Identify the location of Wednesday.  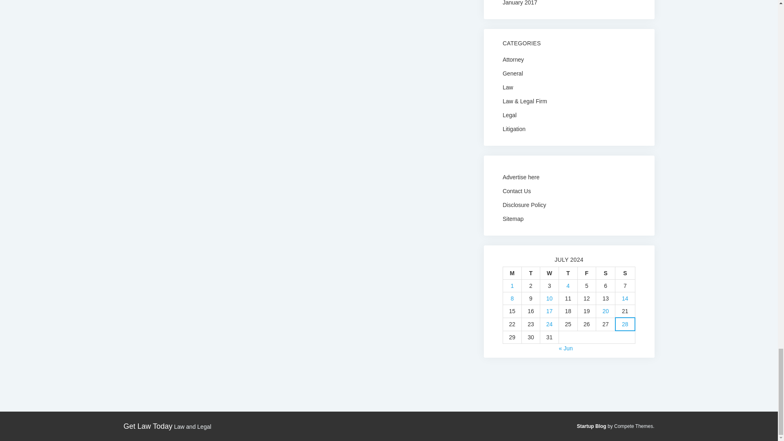
(549, 273).